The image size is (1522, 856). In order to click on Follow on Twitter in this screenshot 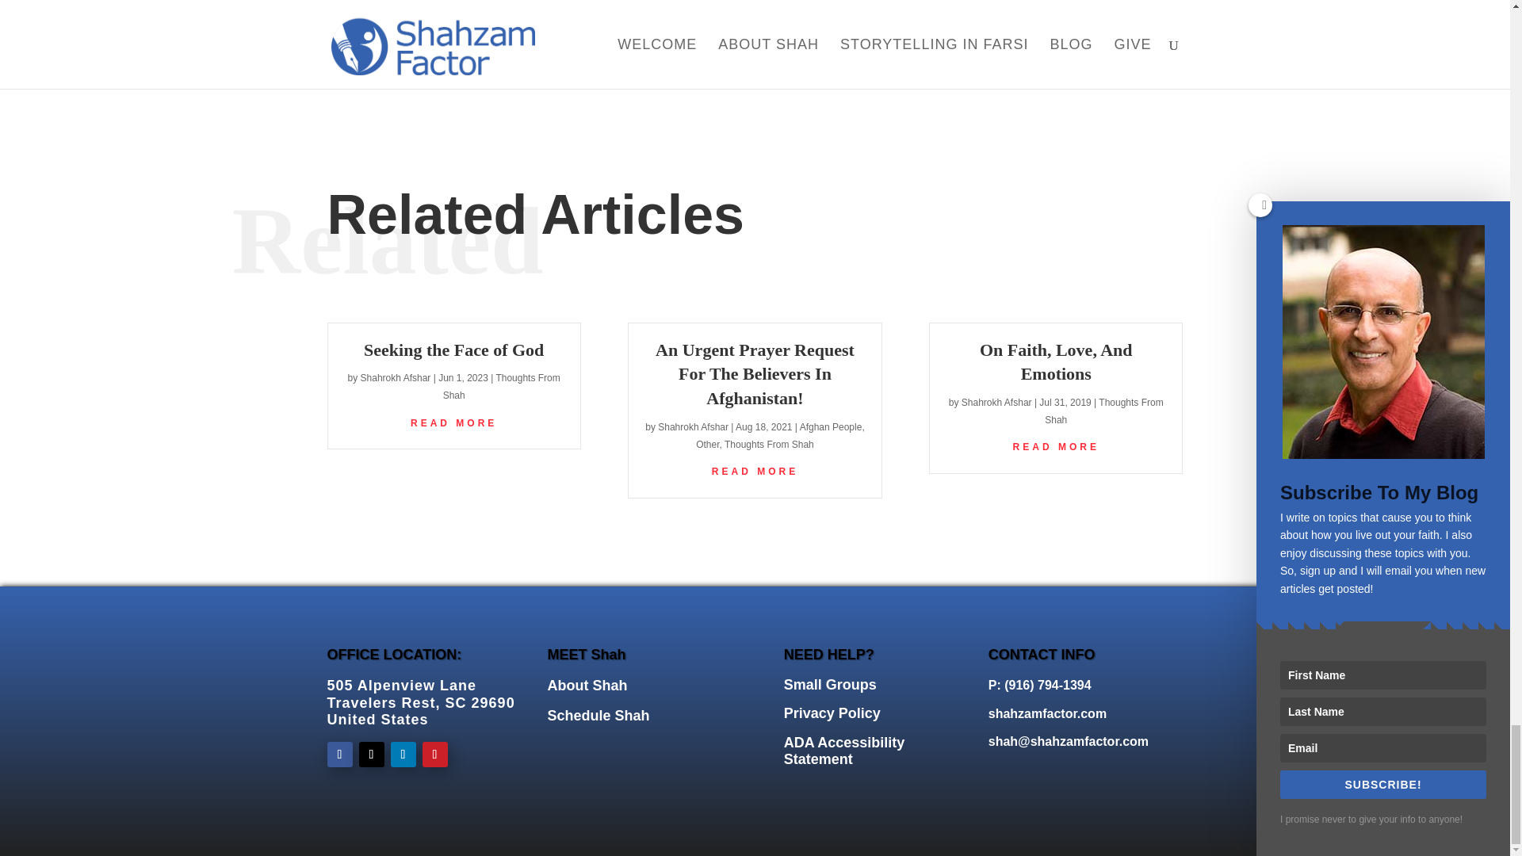, I will do `click(370, 755)`.